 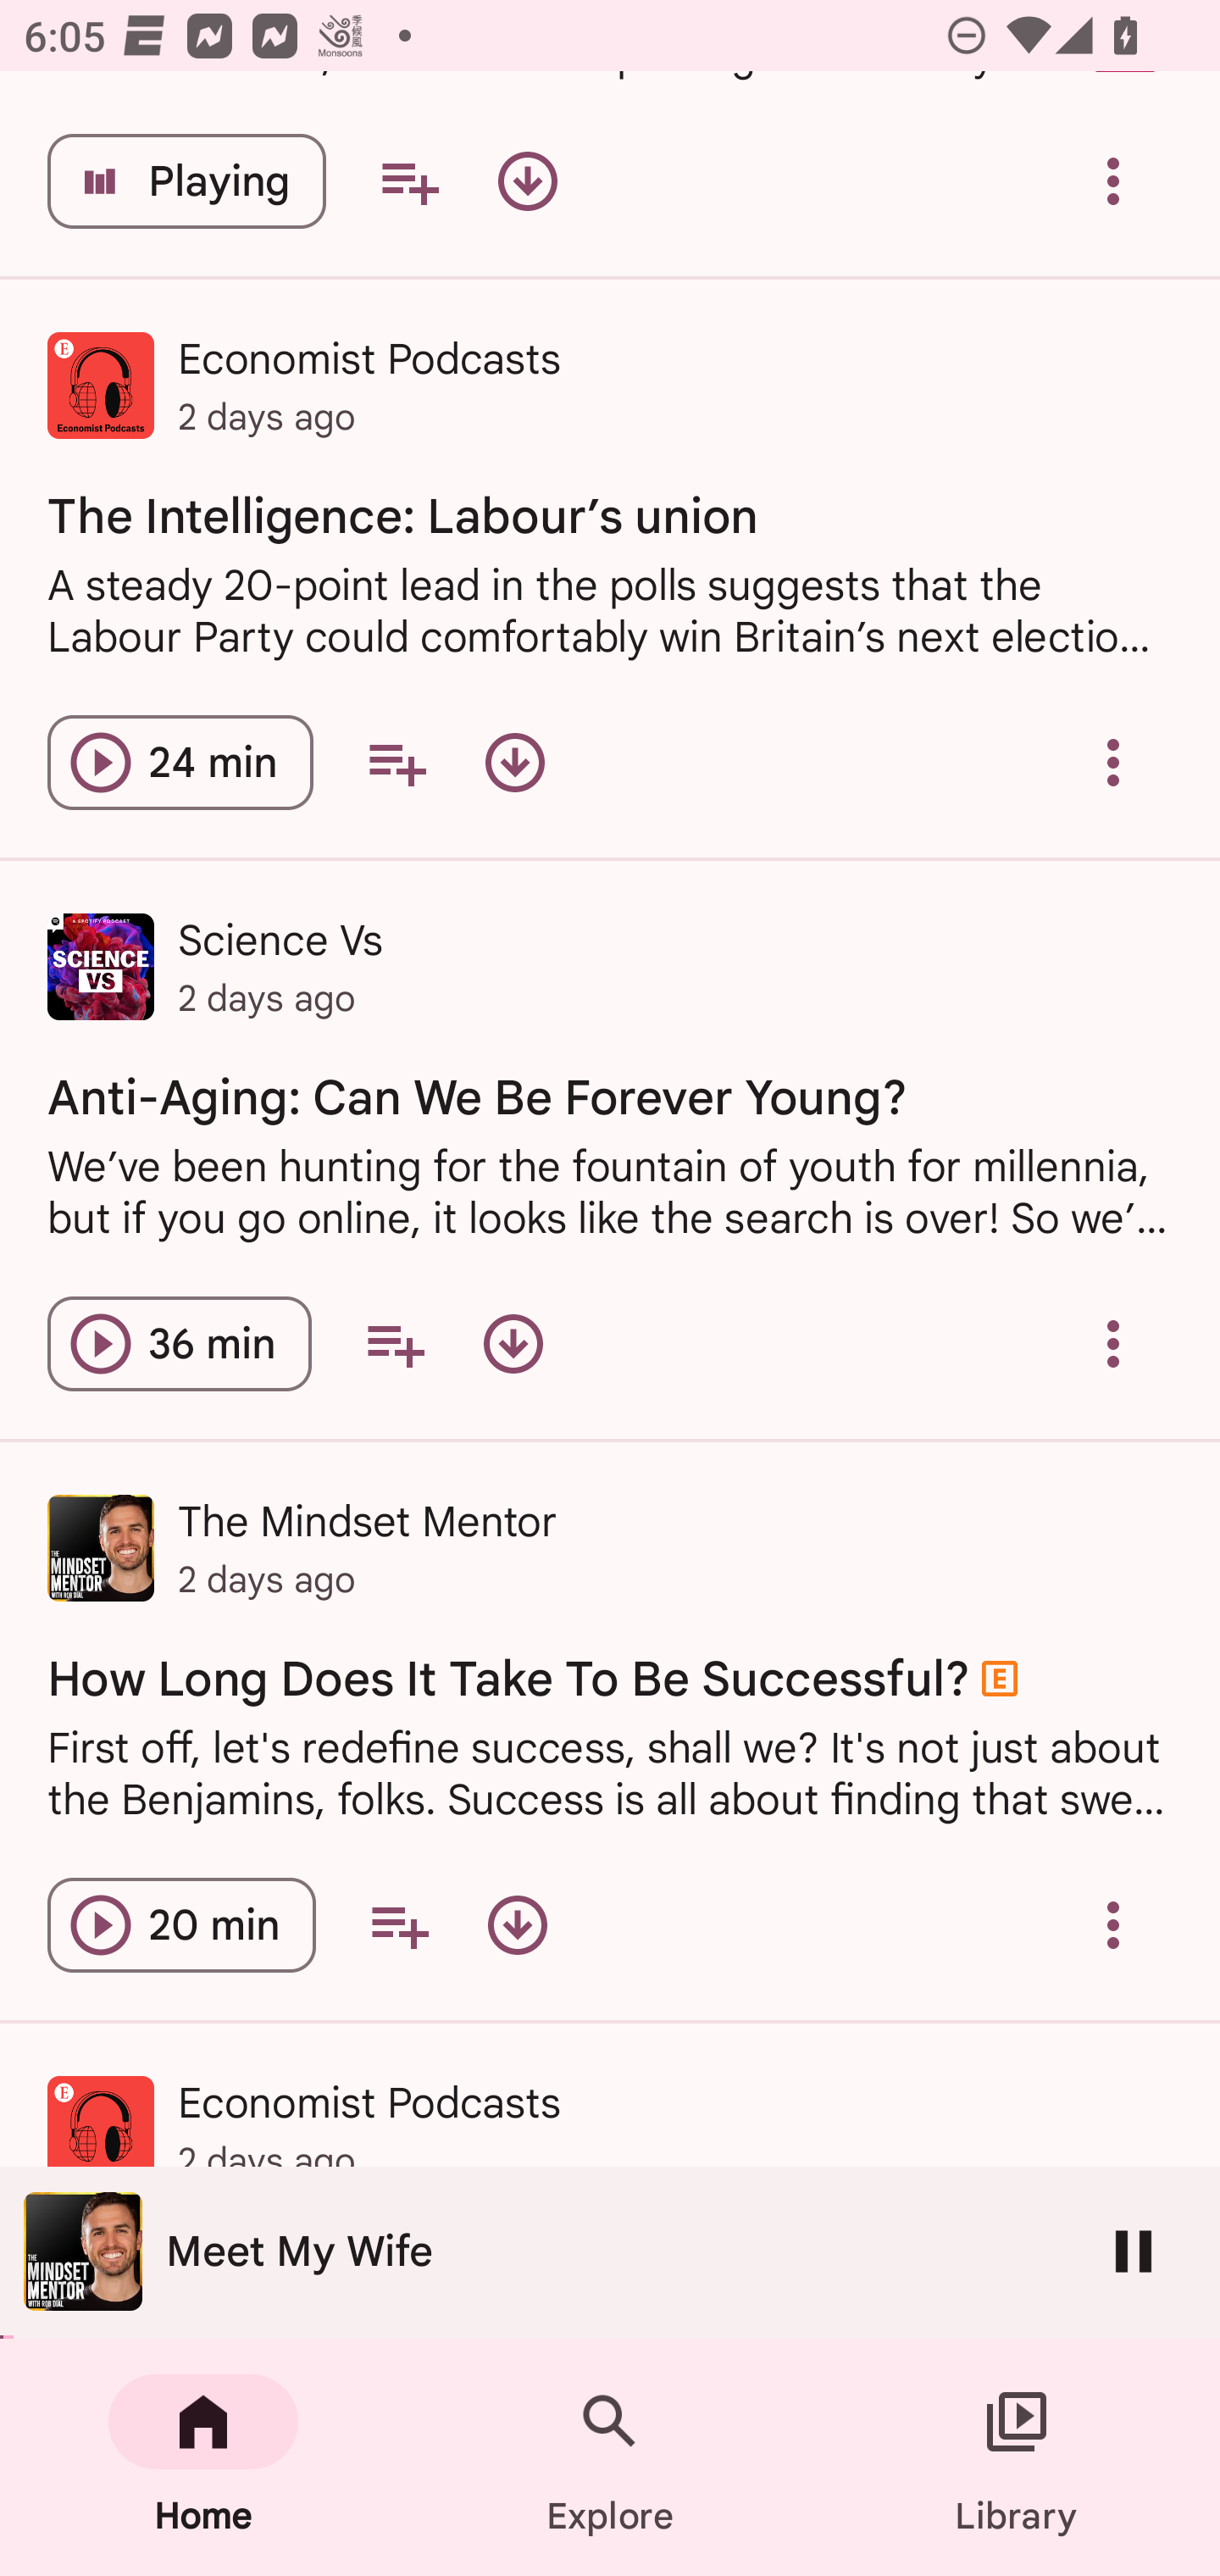 I want to click on Explore, so click(x=610, y=2457).